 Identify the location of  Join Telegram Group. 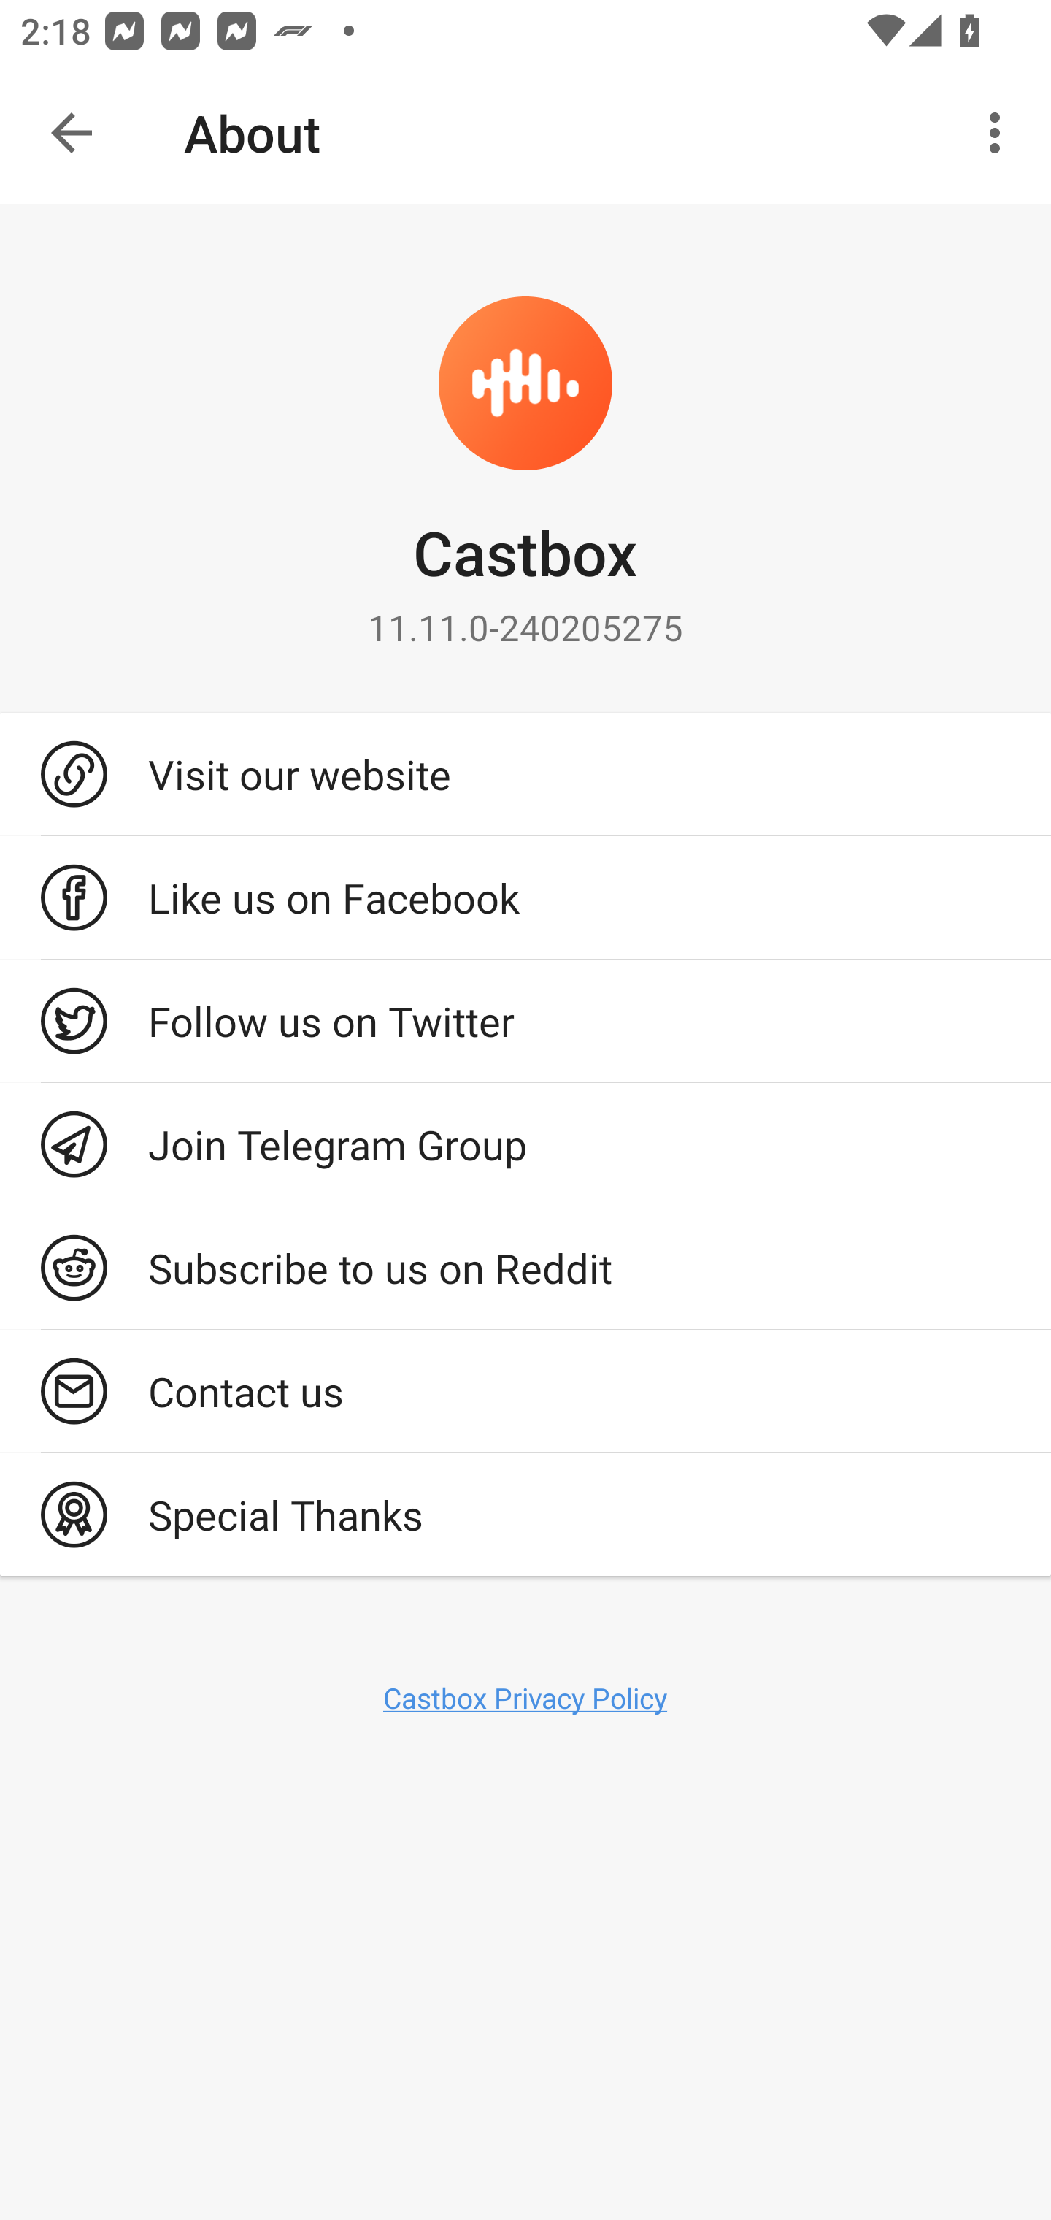
(525, 1144).